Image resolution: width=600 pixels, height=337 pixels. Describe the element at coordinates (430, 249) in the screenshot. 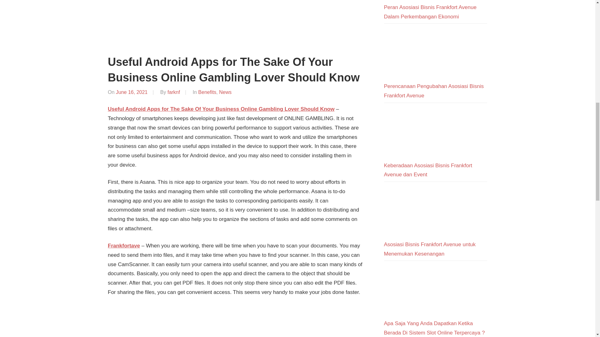

I see `Asosiasi Bisnis Frankfort Avenue untuk Menemukan Kesenangan` at that location.